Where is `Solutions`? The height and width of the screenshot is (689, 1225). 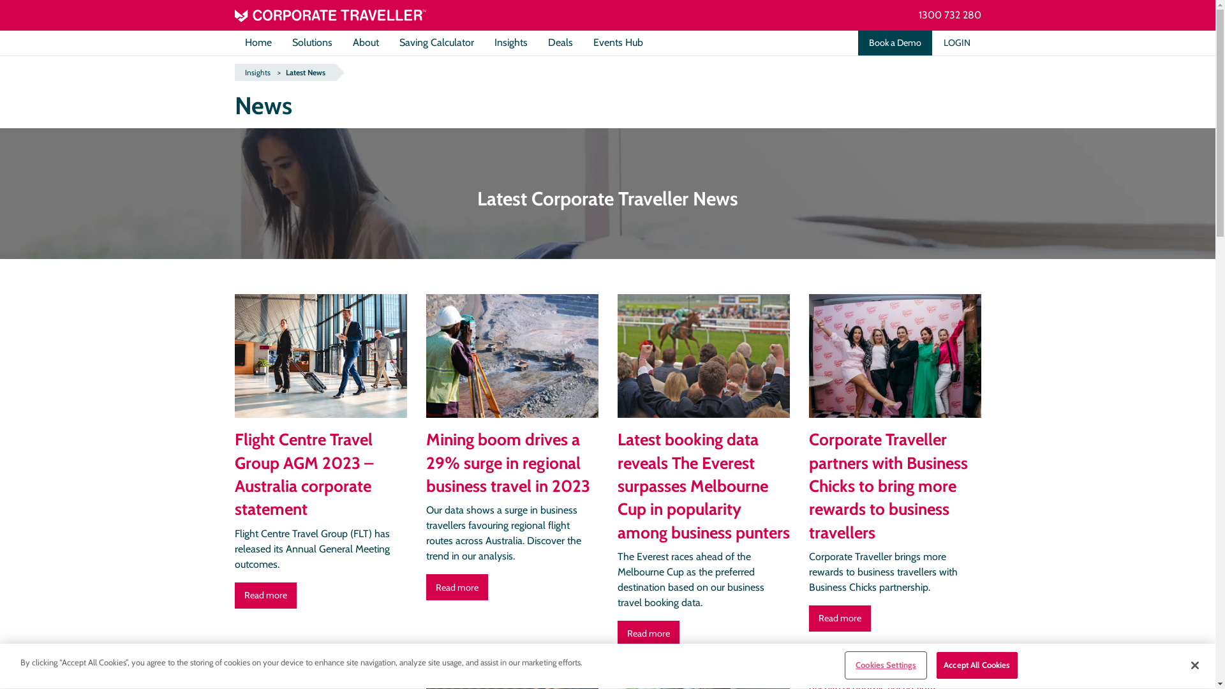 Solutions is located at coordinates (313, 43).